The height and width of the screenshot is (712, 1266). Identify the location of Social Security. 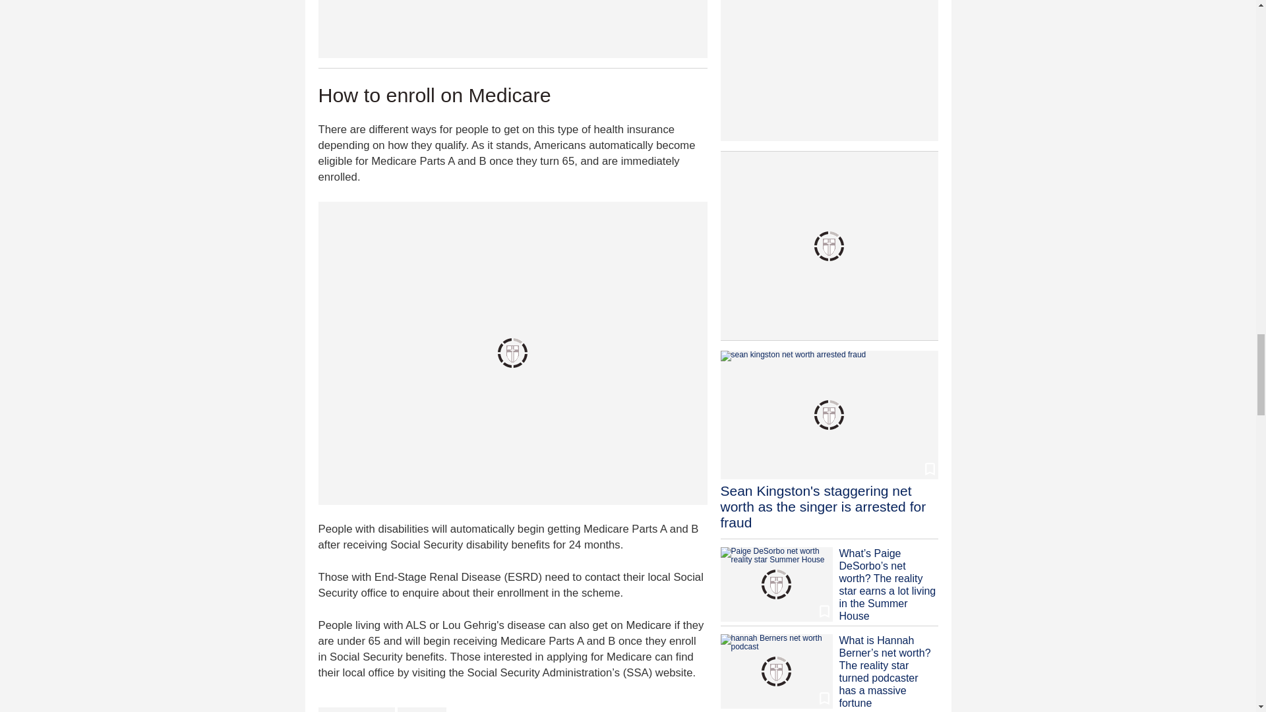
(356, 709).